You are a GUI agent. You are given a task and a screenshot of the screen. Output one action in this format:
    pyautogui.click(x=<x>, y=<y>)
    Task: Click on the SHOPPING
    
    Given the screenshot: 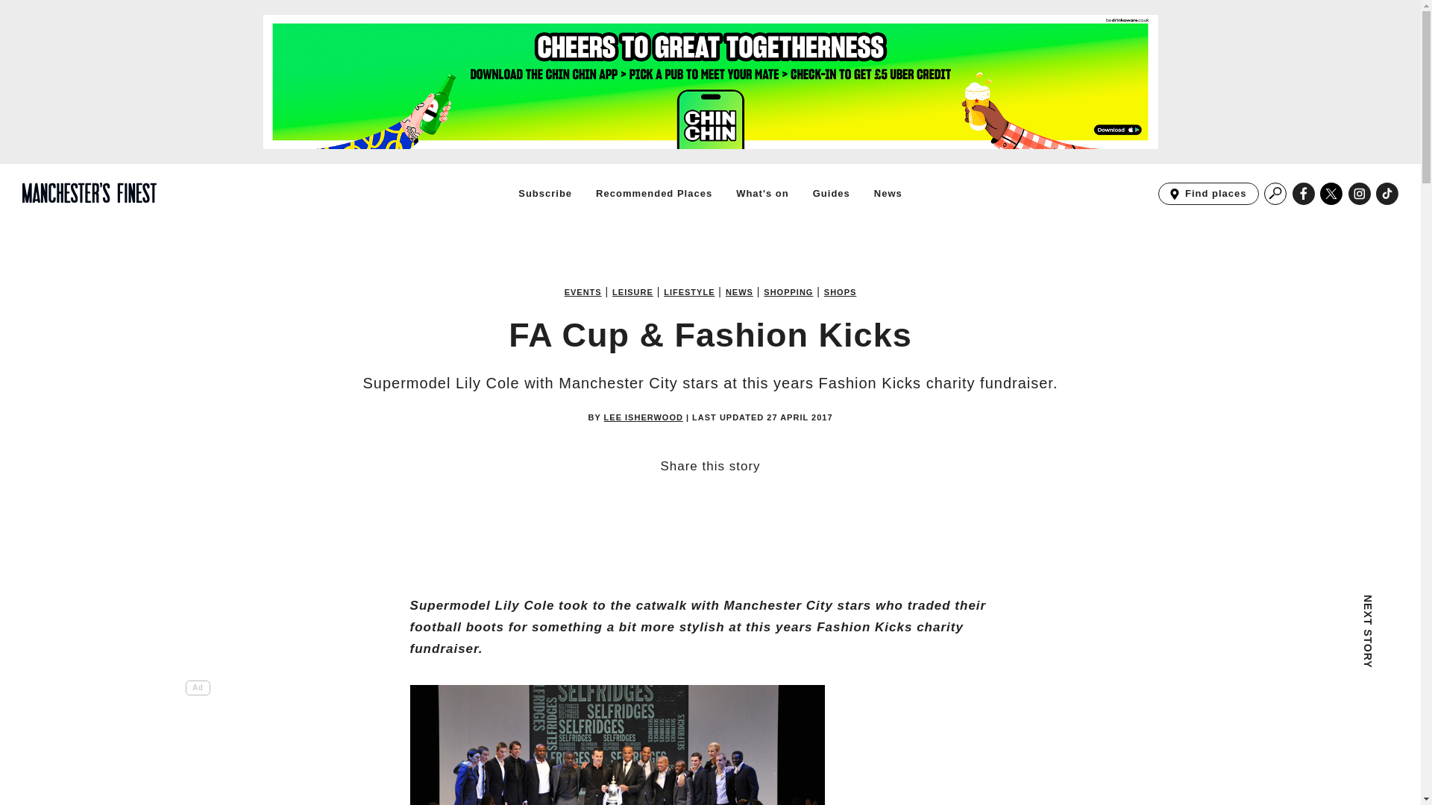 What is the action you would take?
    pyautogui.click(x=888, y=193)
    